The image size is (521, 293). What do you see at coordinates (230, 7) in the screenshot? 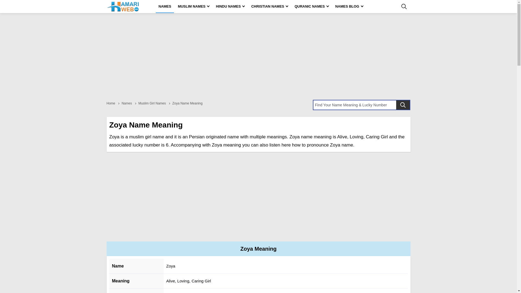
I see `HINDU NAMES` at bounding box center [230, 7].